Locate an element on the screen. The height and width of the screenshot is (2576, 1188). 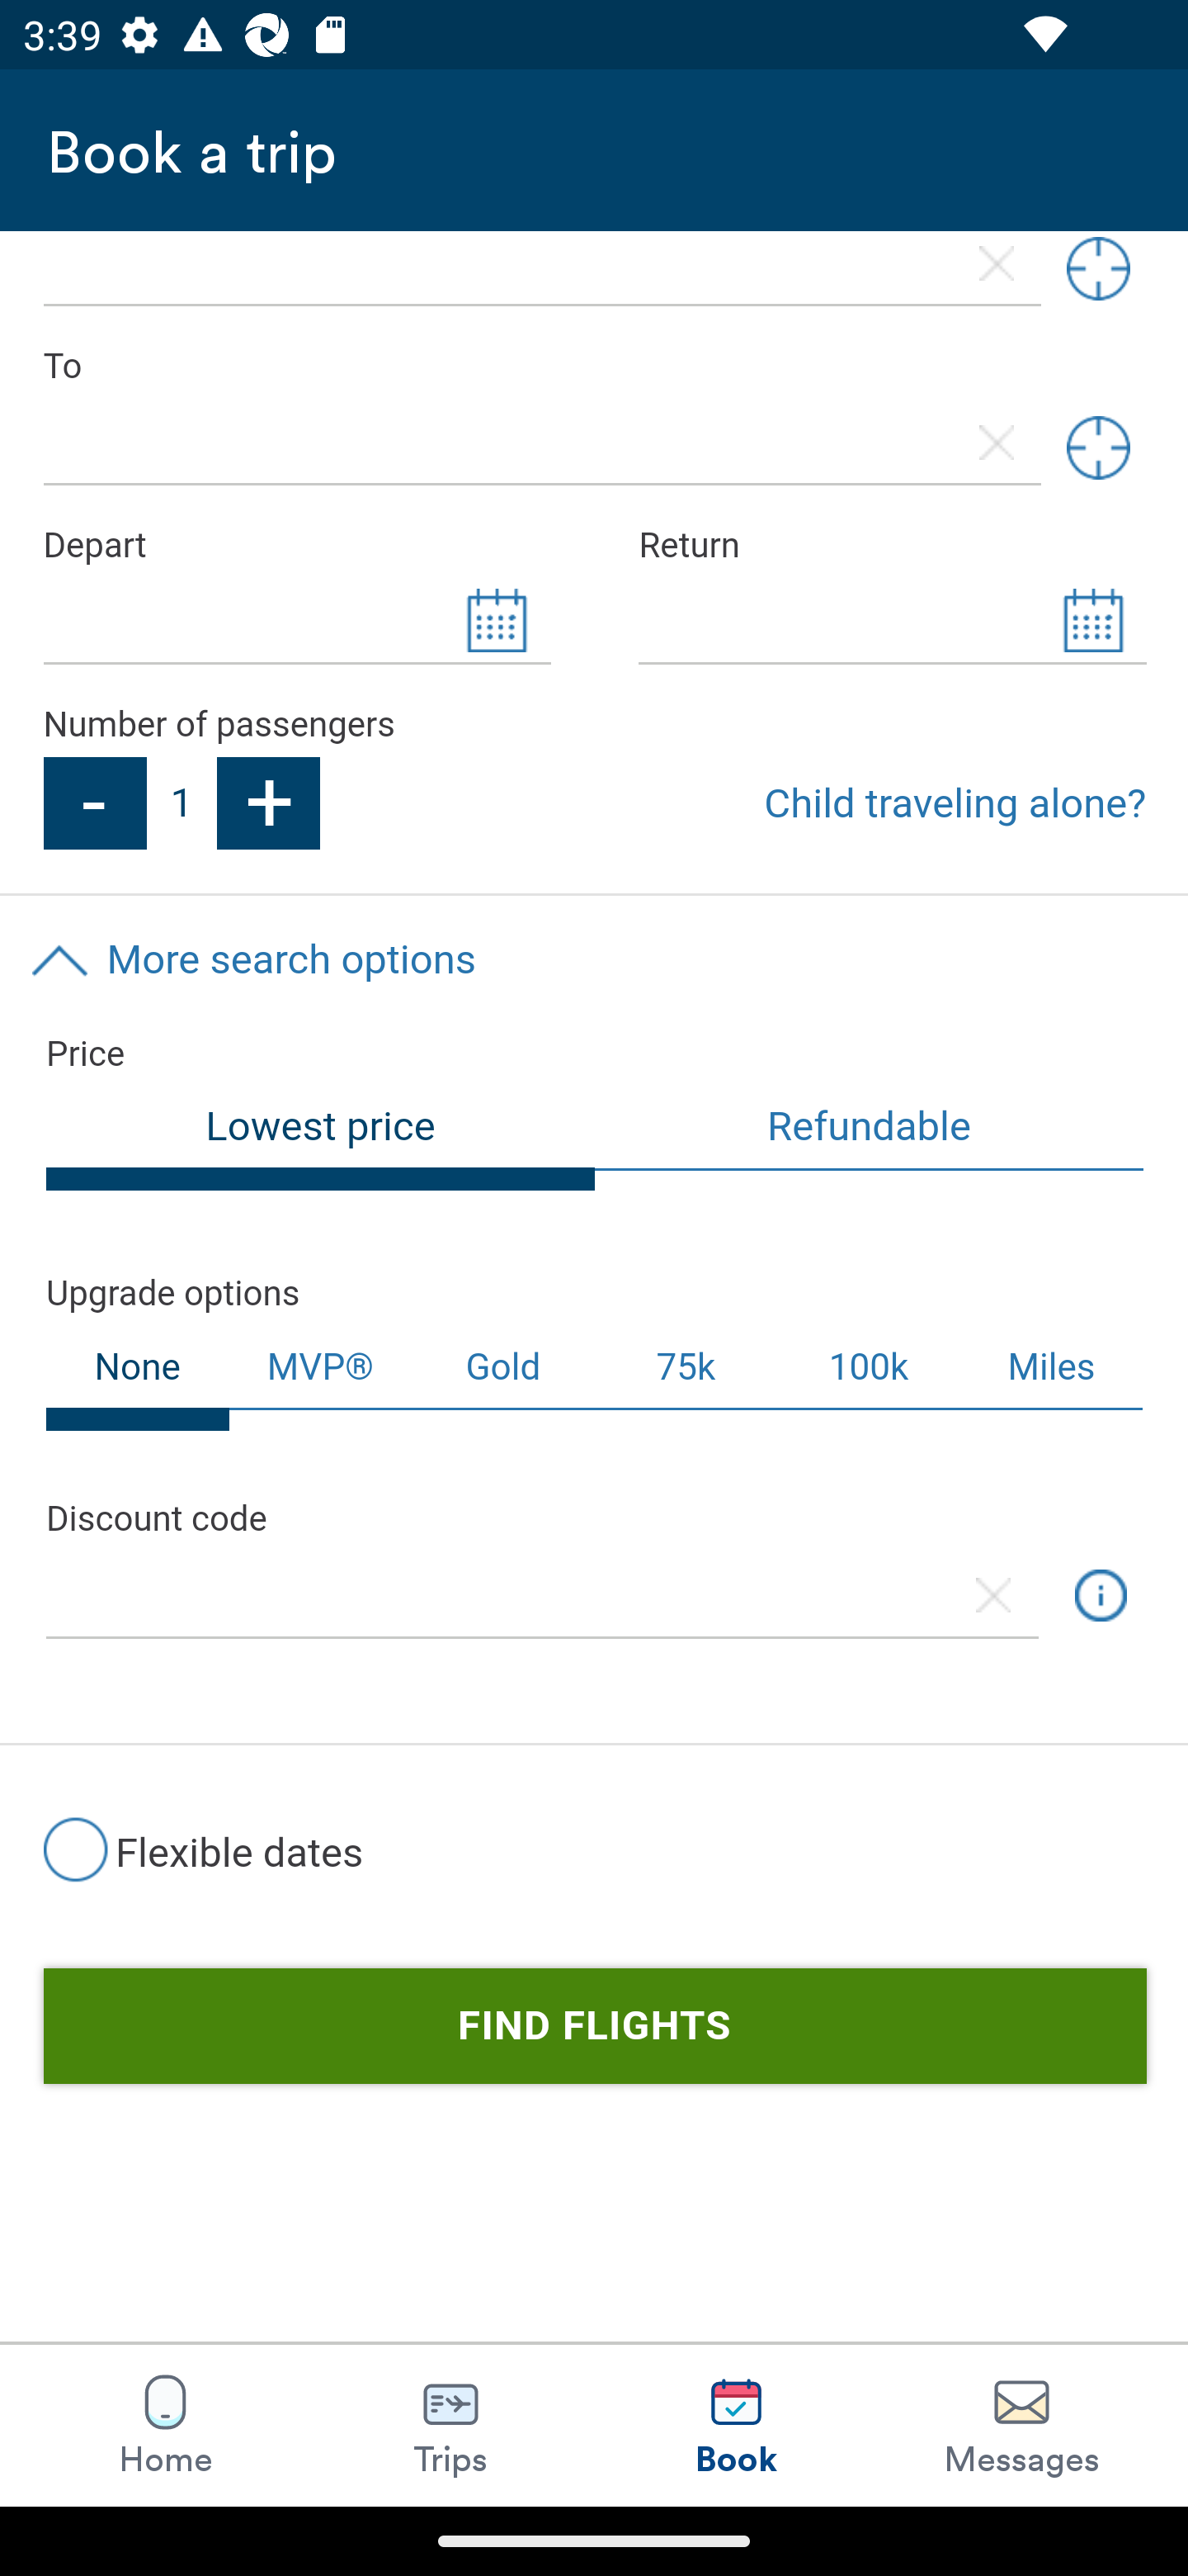
Gold is located at coordinates (503, 1367).